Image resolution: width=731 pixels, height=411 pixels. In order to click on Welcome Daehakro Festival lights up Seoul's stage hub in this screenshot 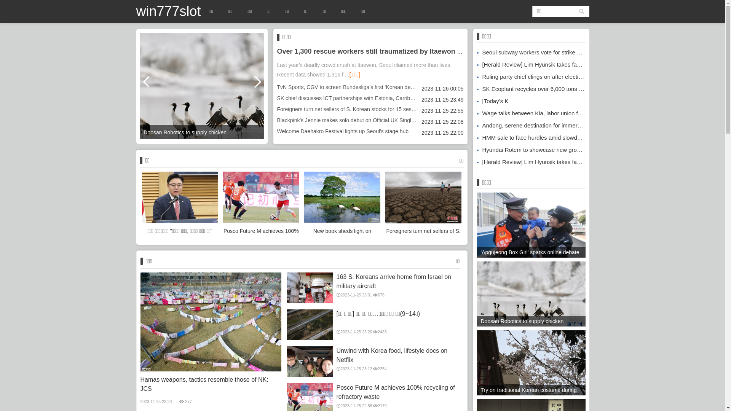, I will do `click(343, 131)`.